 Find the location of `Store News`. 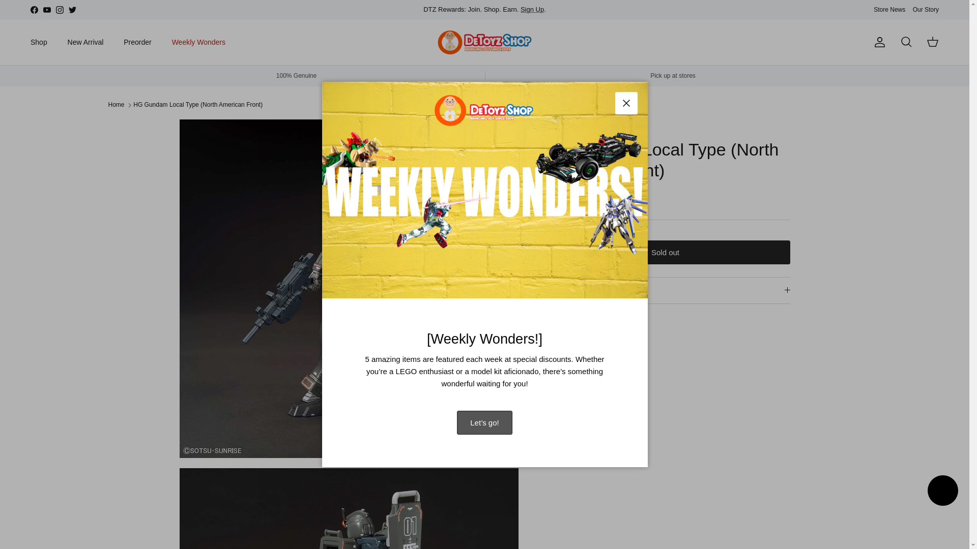

Store News is located at coordinates (889, 9).